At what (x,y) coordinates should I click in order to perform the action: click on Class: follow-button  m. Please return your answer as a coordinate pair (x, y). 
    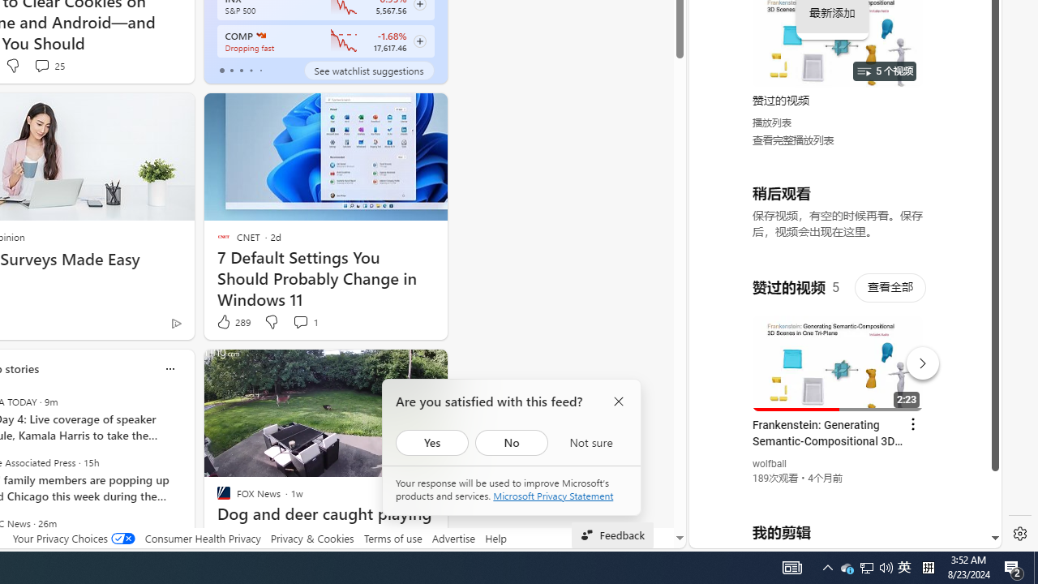
    Looking at the image, I should click on (420, 41).